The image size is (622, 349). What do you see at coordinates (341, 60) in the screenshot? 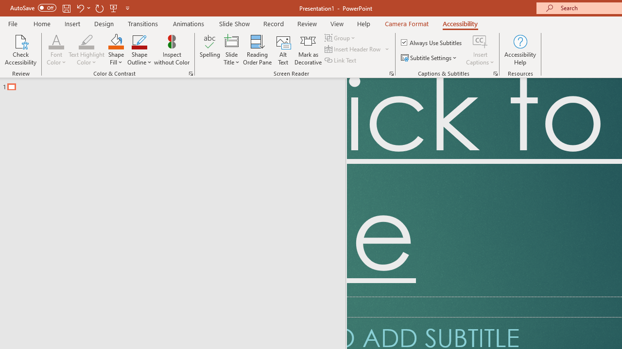
I see `Link Text` at bounding box center [341, 60].